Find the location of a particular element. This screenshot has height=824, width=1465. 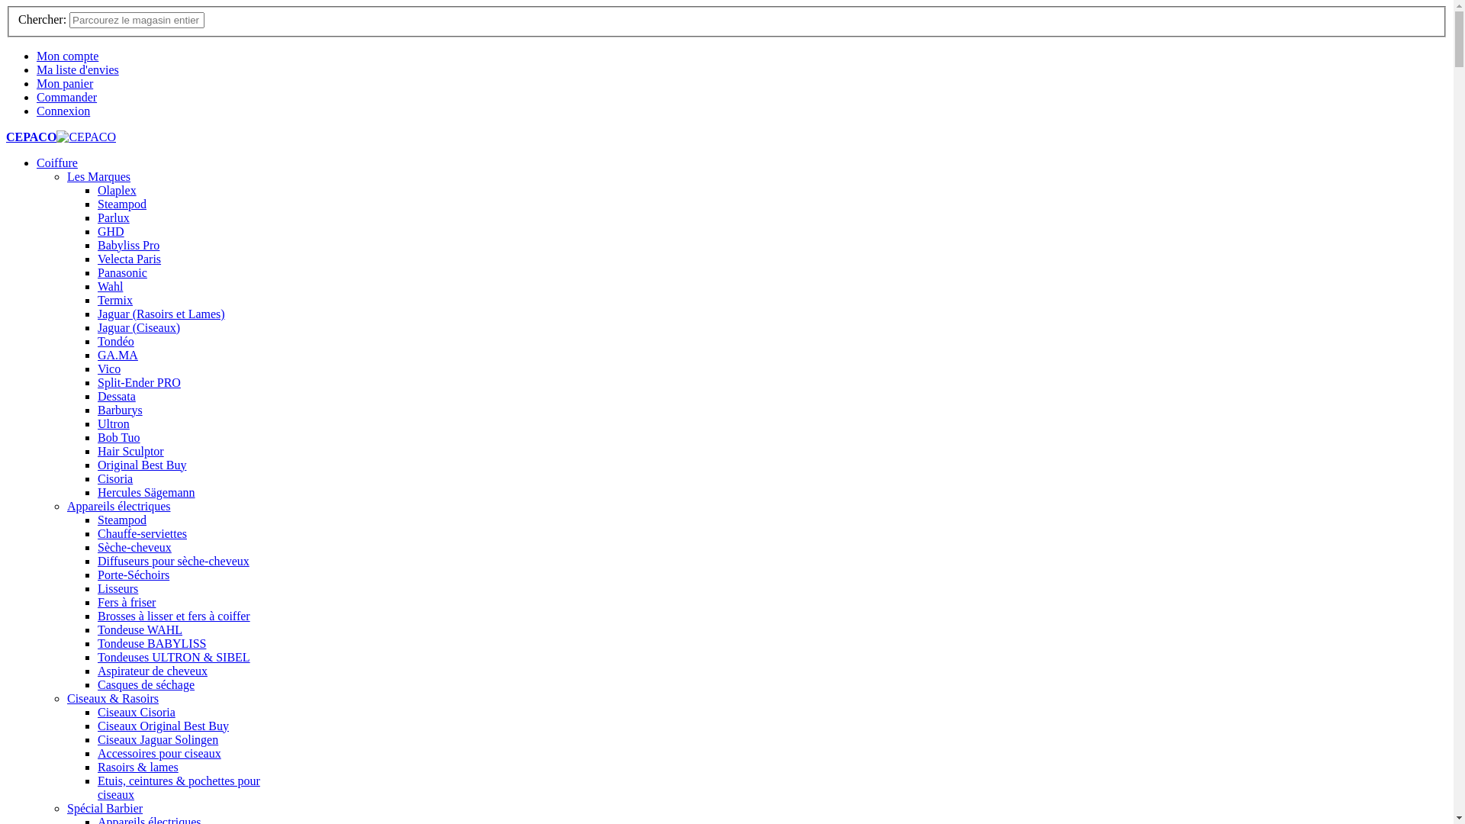

Ciseaux Original Best Buy is located at coordinates (163, 726).